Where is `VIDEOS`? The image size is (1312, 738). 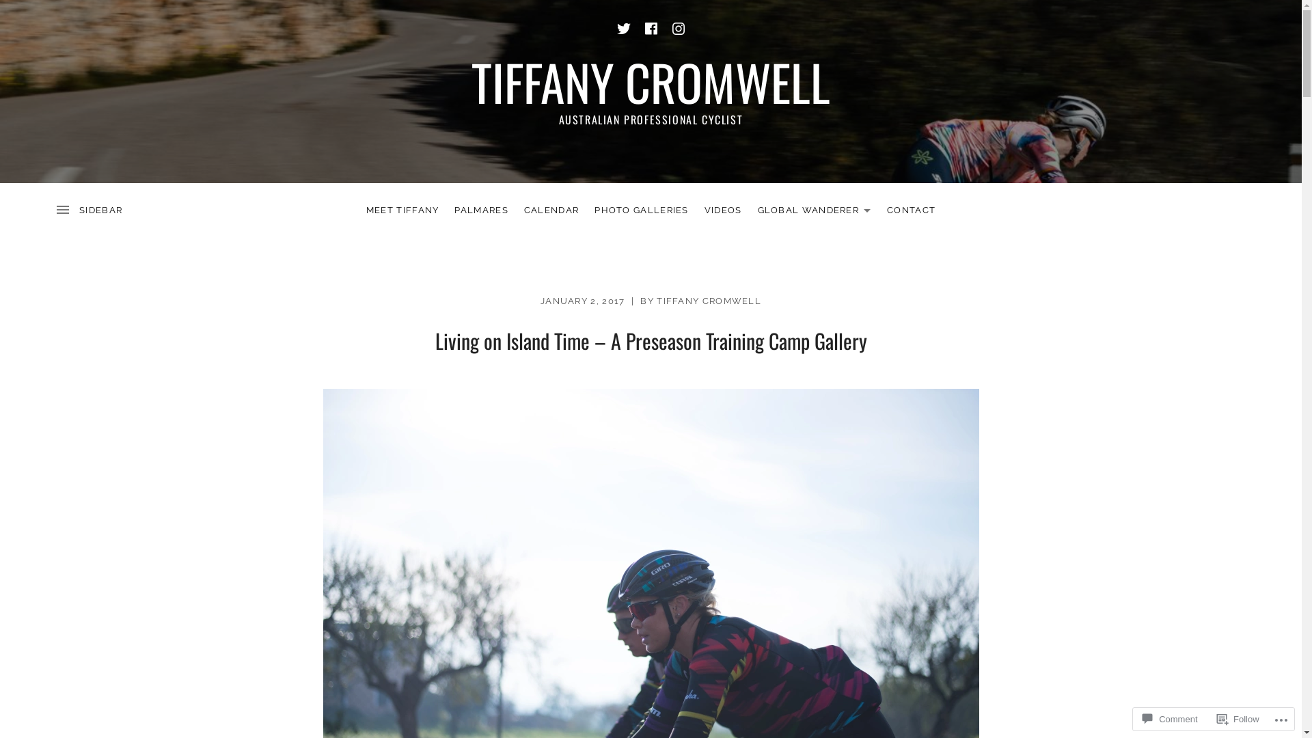 VIDEOS is located at coordinates (723, 210).